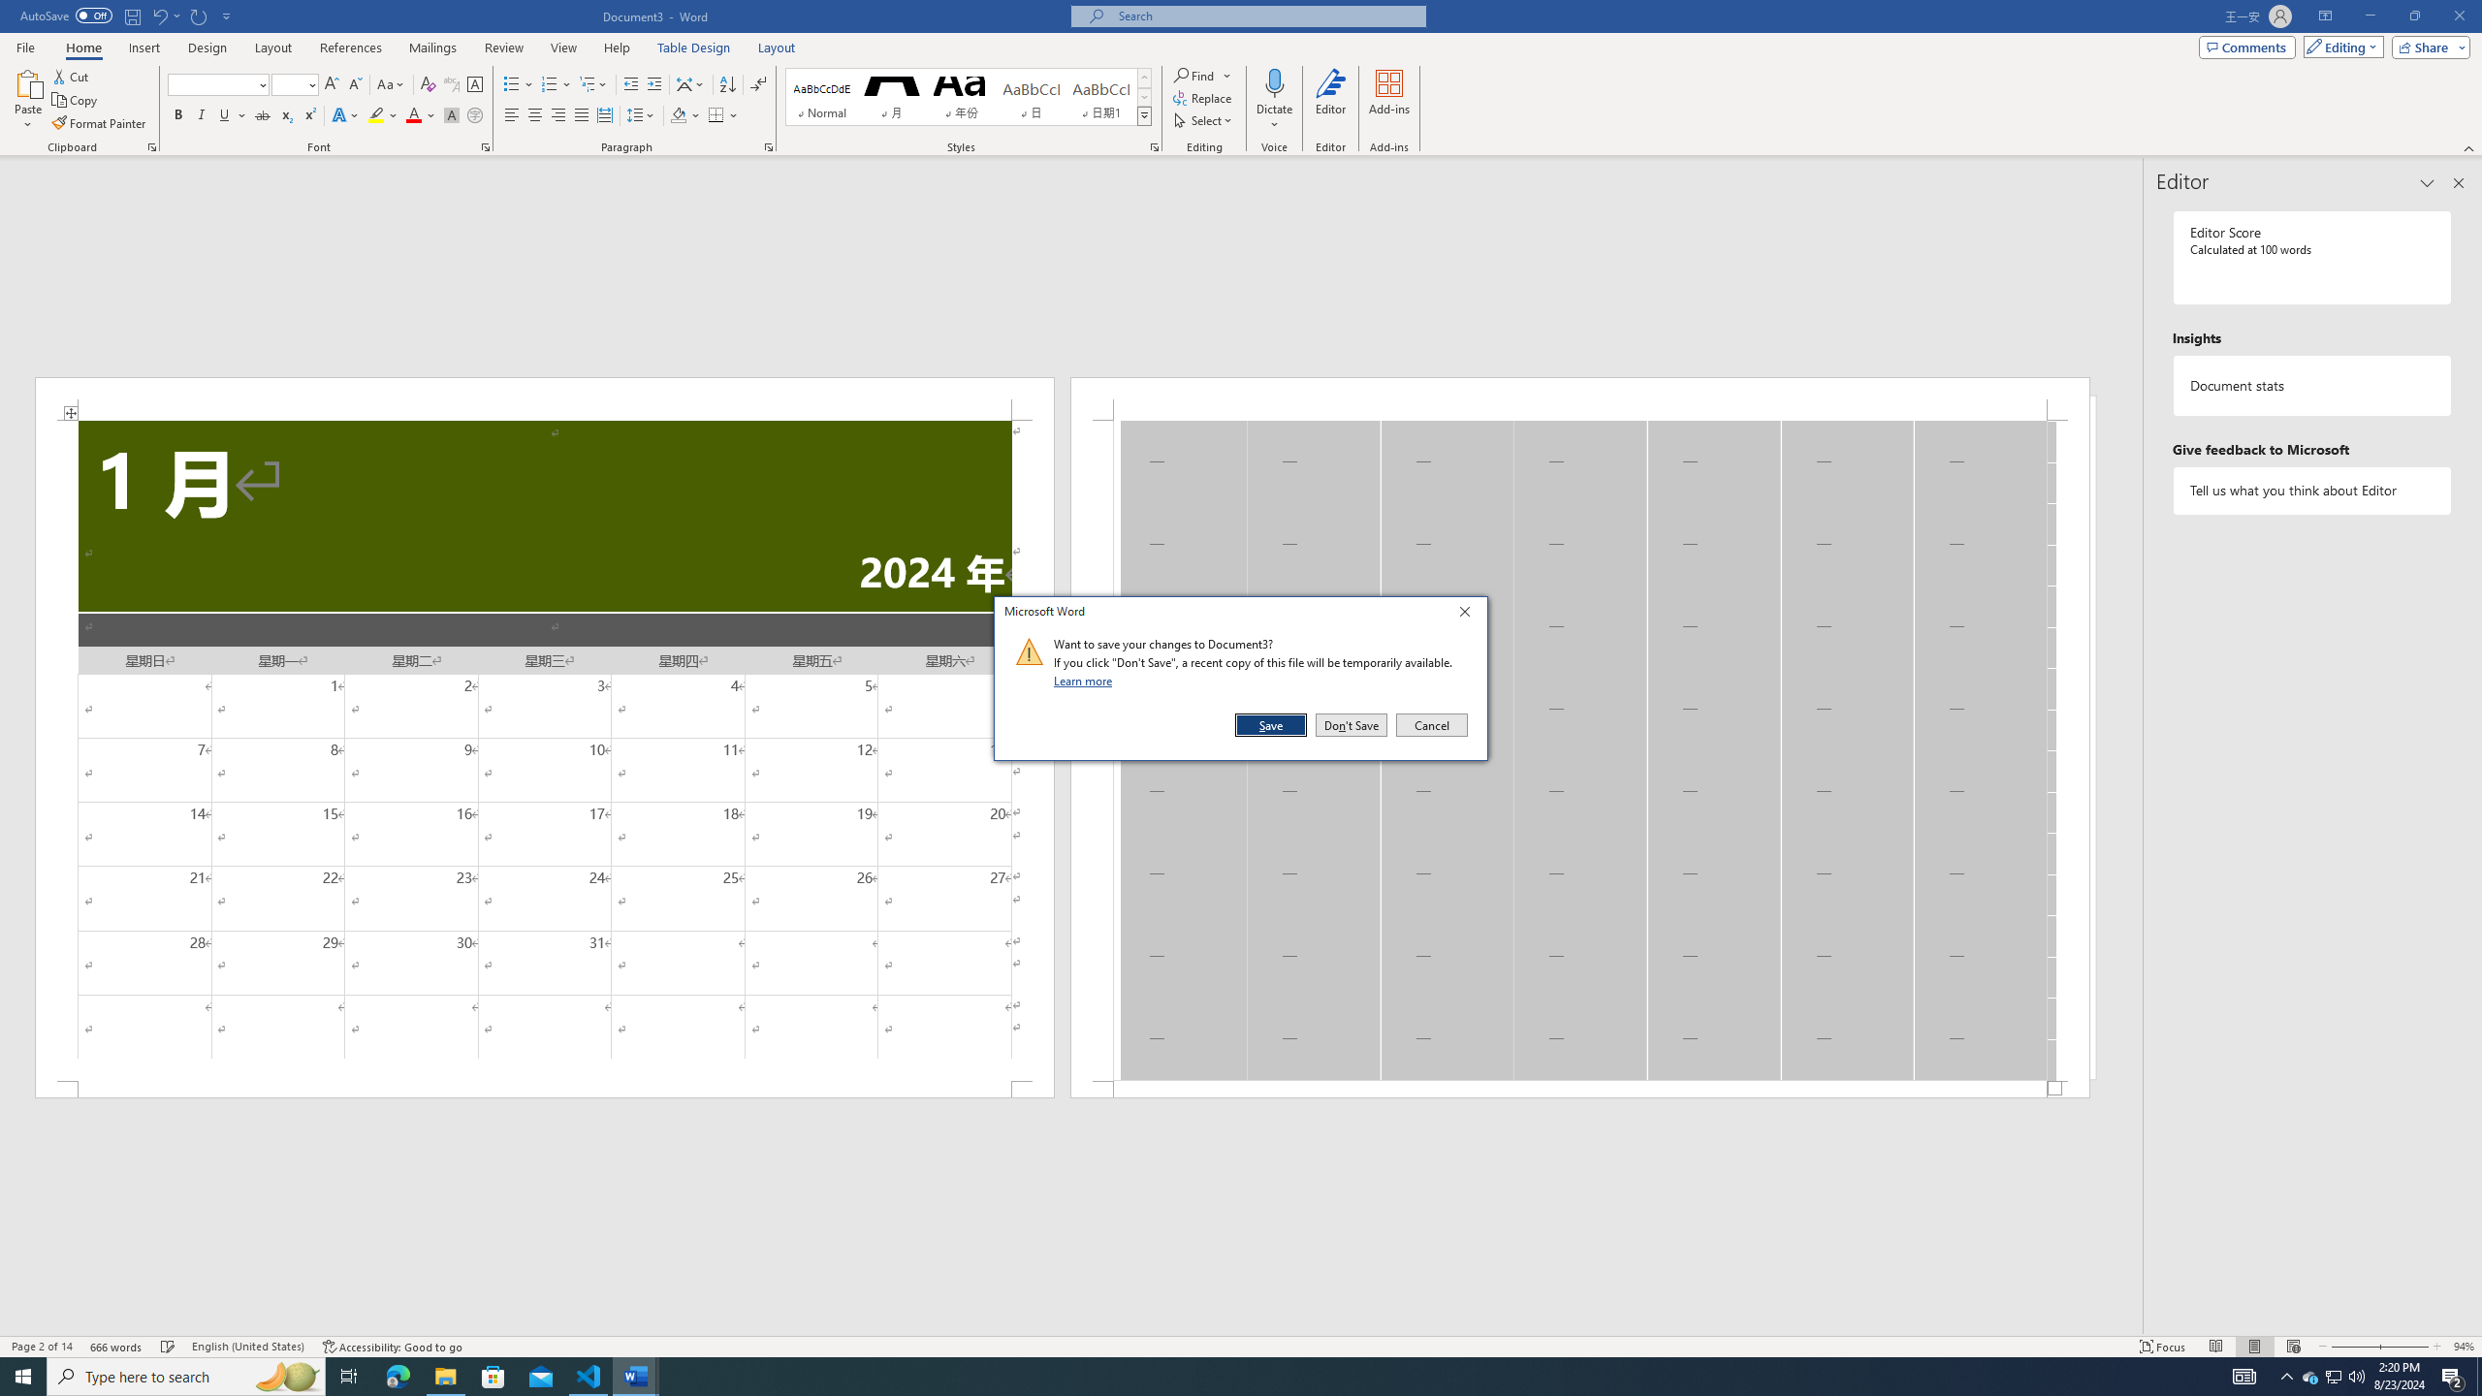 This screenshot has height=1396, width=2482. I want to click on Increase Indent, so click(653, 85).